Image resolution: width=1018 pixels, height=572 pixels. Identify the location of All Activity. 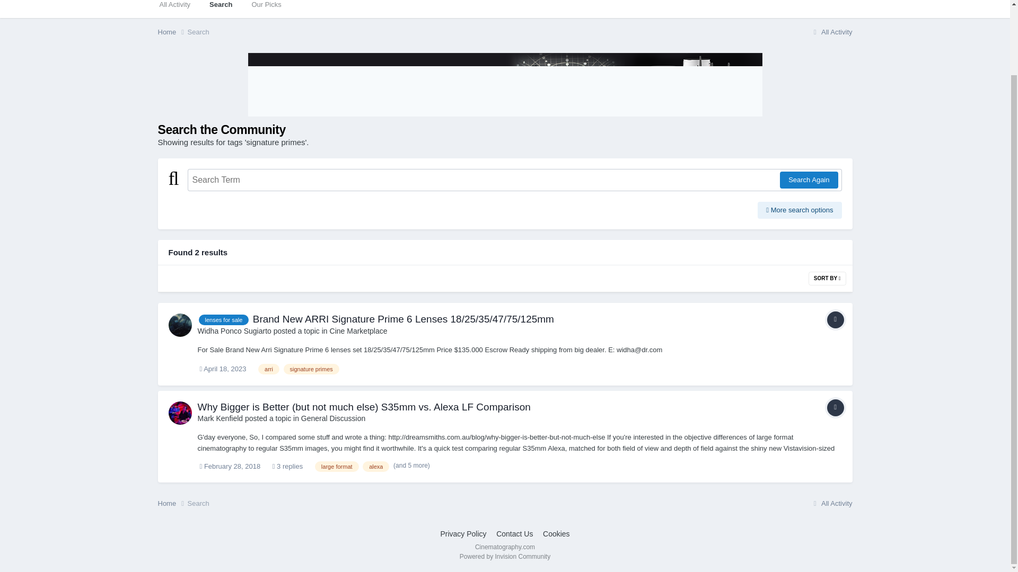
(174, 8).